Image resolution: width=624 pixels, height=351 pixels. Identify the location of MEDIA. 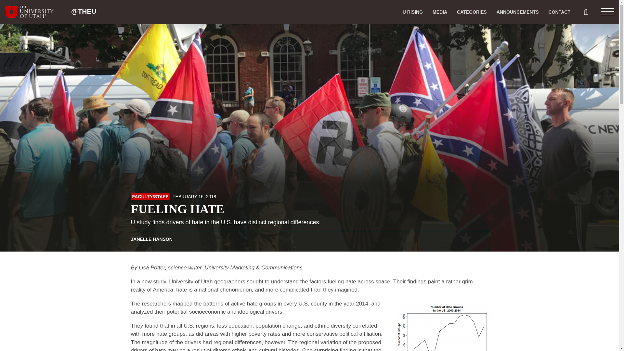
(439, 12).